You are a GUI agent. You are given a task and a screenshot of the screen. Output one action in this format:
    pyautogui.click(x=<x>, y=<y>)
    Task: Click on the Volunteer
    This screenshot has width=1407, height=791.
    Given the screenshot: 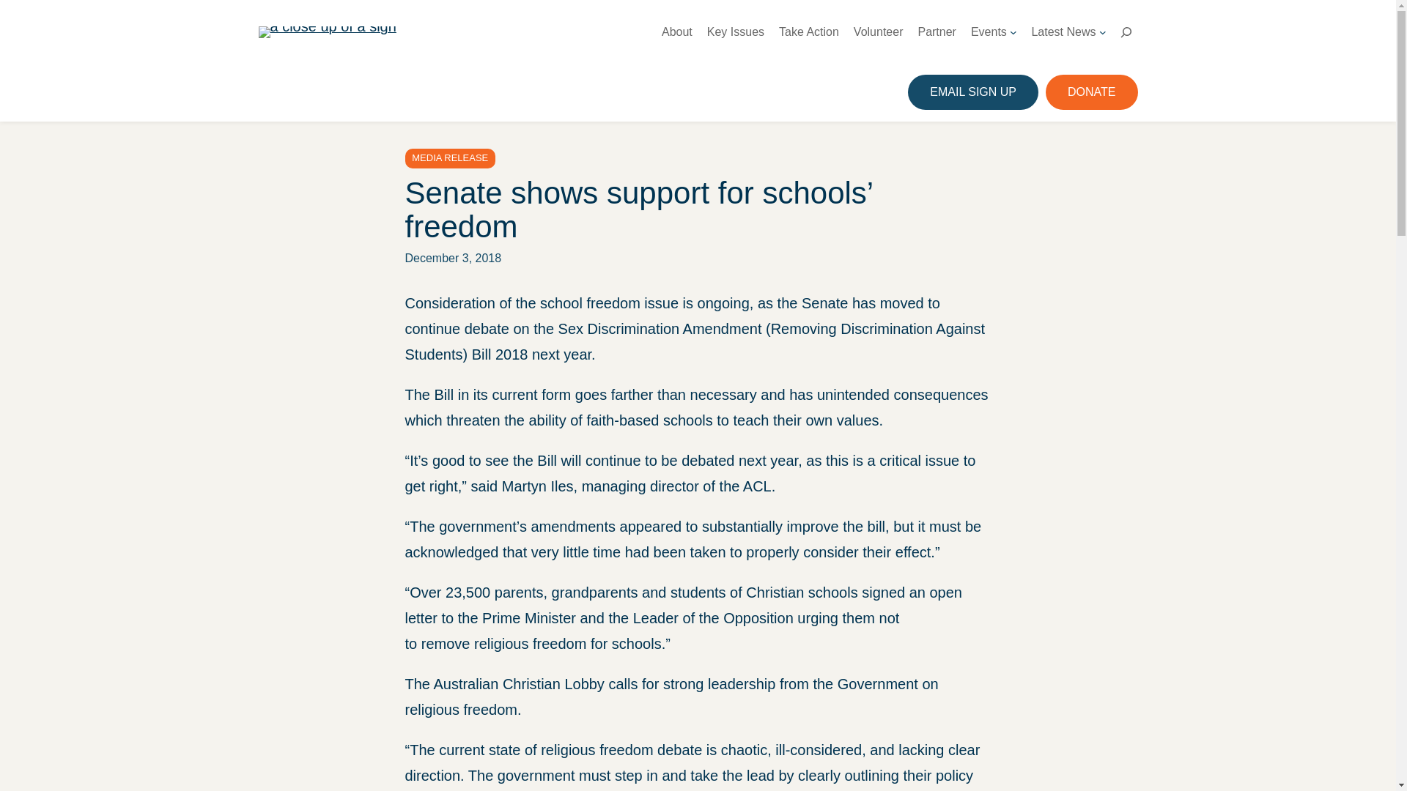 What is the action you would take?
    pyautogui.click(x=878, y=32)
    